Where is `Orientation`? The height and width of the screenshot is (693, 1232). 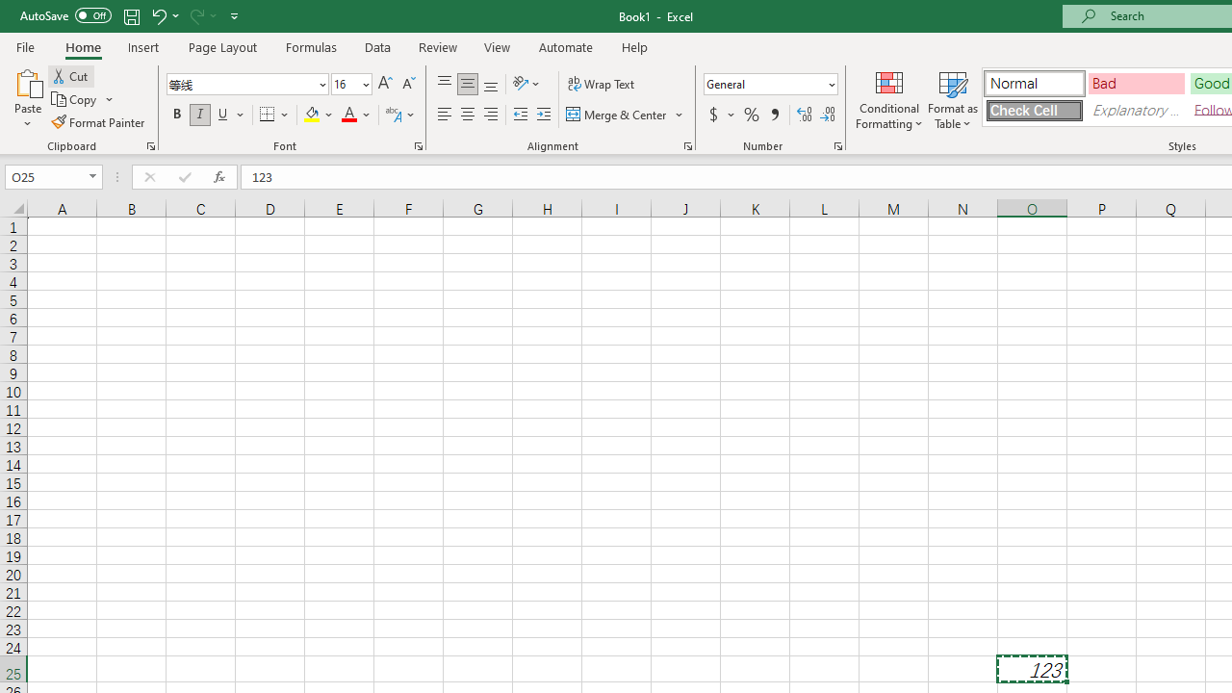 Orientation is located at coordinates (526, 85).